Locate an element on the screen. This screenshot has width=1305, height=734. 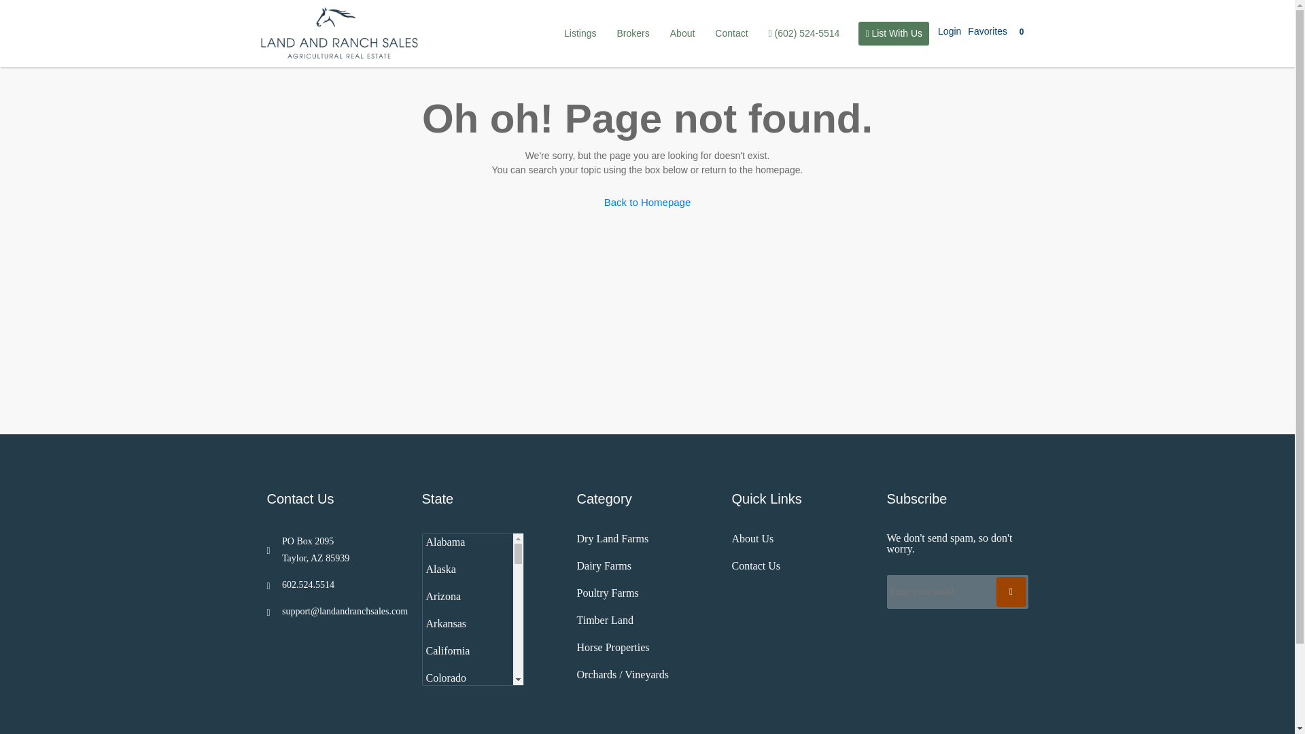
Arkansas is located at coordinates (466, 624).